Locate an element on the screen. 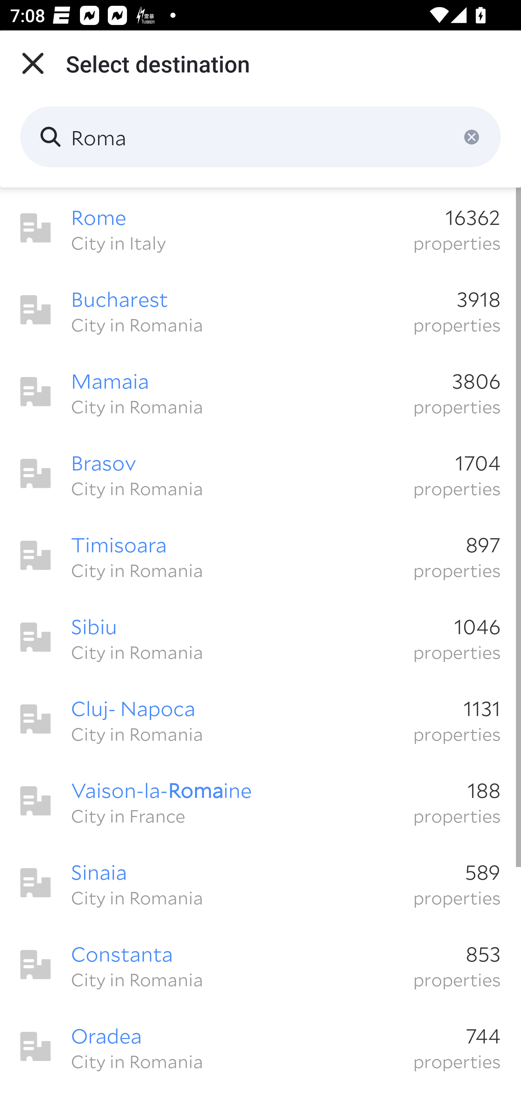  Mamaia 3806 City in Romania properties is located at coordinates (260, 392).